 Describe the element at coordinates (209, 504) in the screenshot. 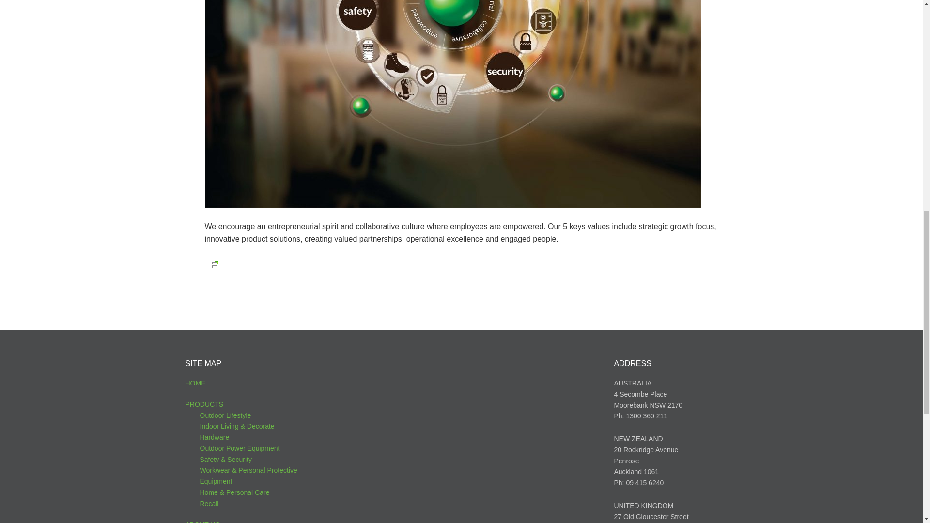

I see `Recall` at that location.